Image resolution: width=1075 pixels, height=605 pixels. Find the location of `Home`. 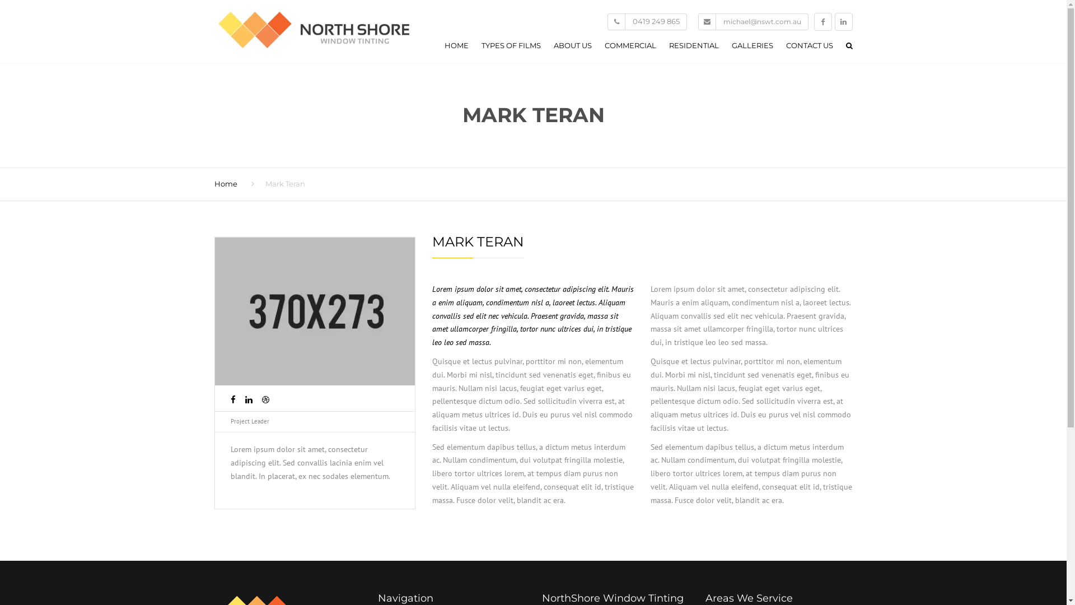

Home is located at coordinates (225, 184).